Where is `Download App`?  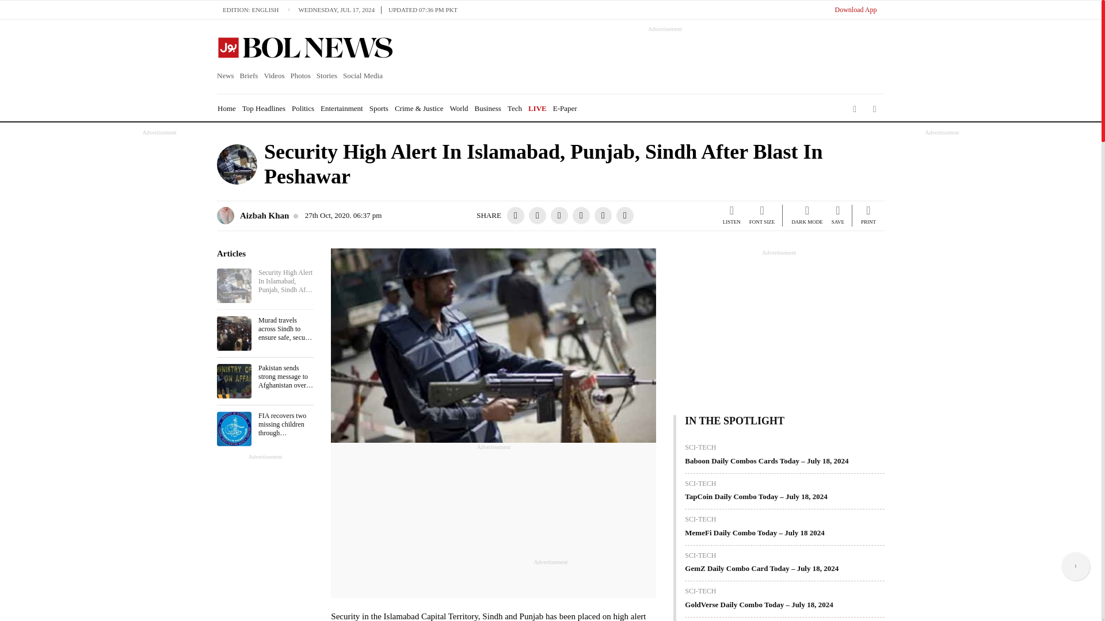 Download App is located at coordinates (855, 9).